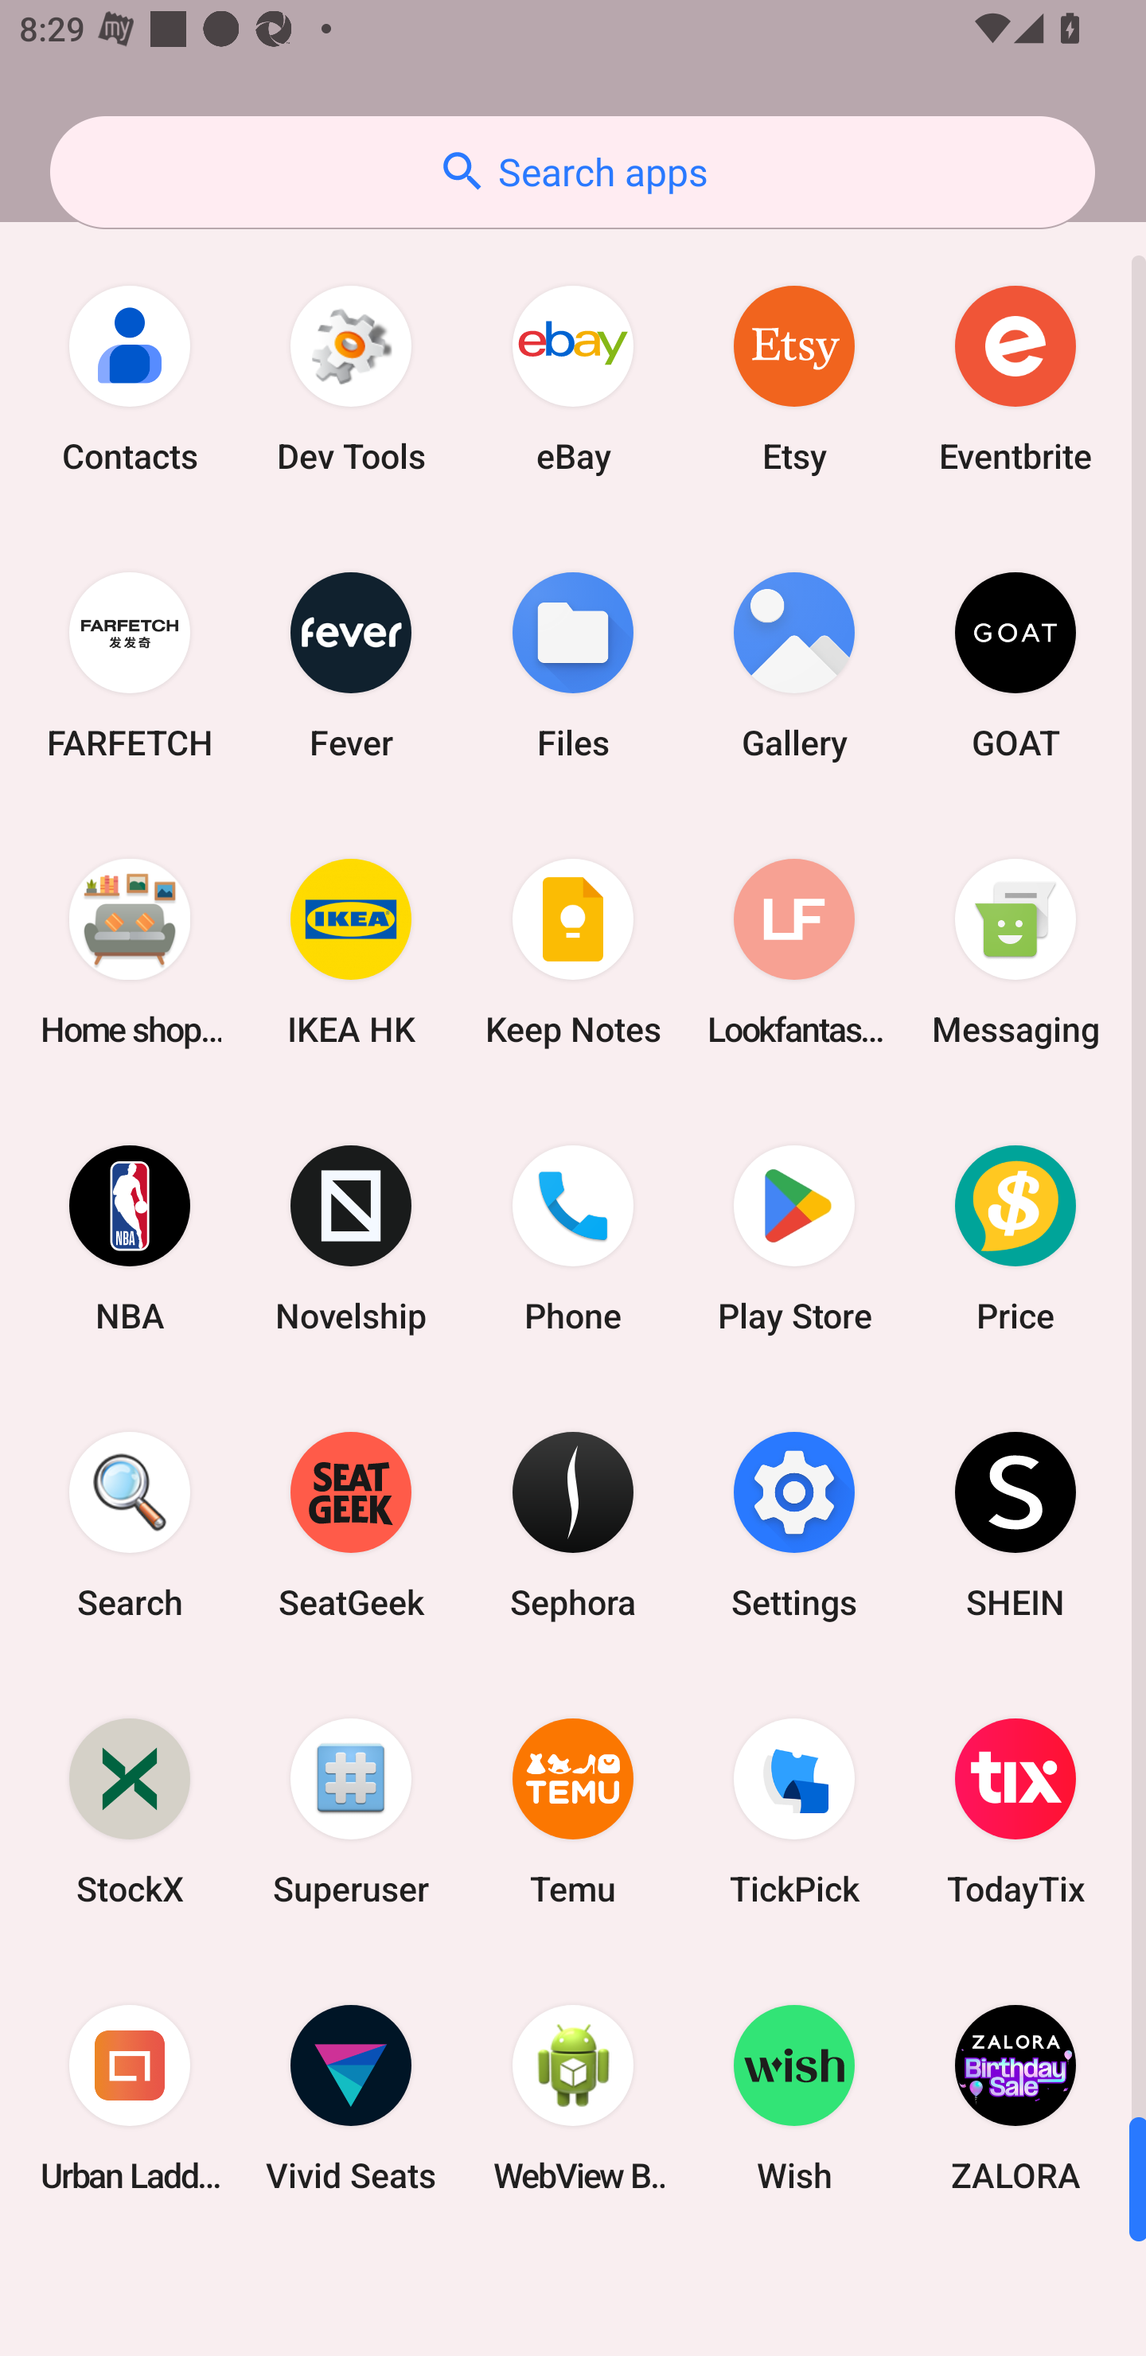 The height and width of the screenshot is (2356, 1146). Describe the element at coordinates (573, 379) in the screenshot. I see `eBay` at that location.